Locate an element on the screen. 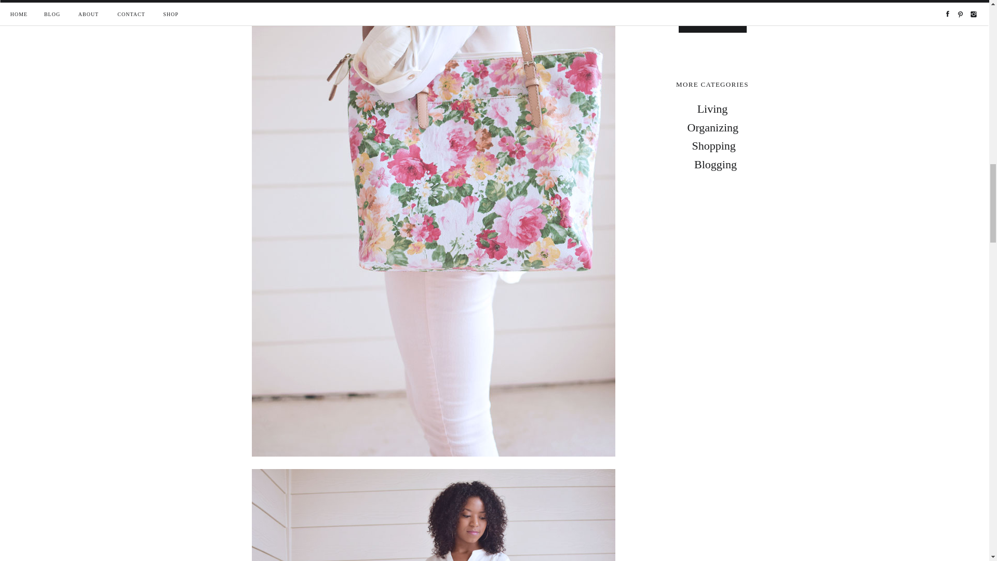 This screenshot has width=997, height=561. Living is located at coordinates (712, 109).